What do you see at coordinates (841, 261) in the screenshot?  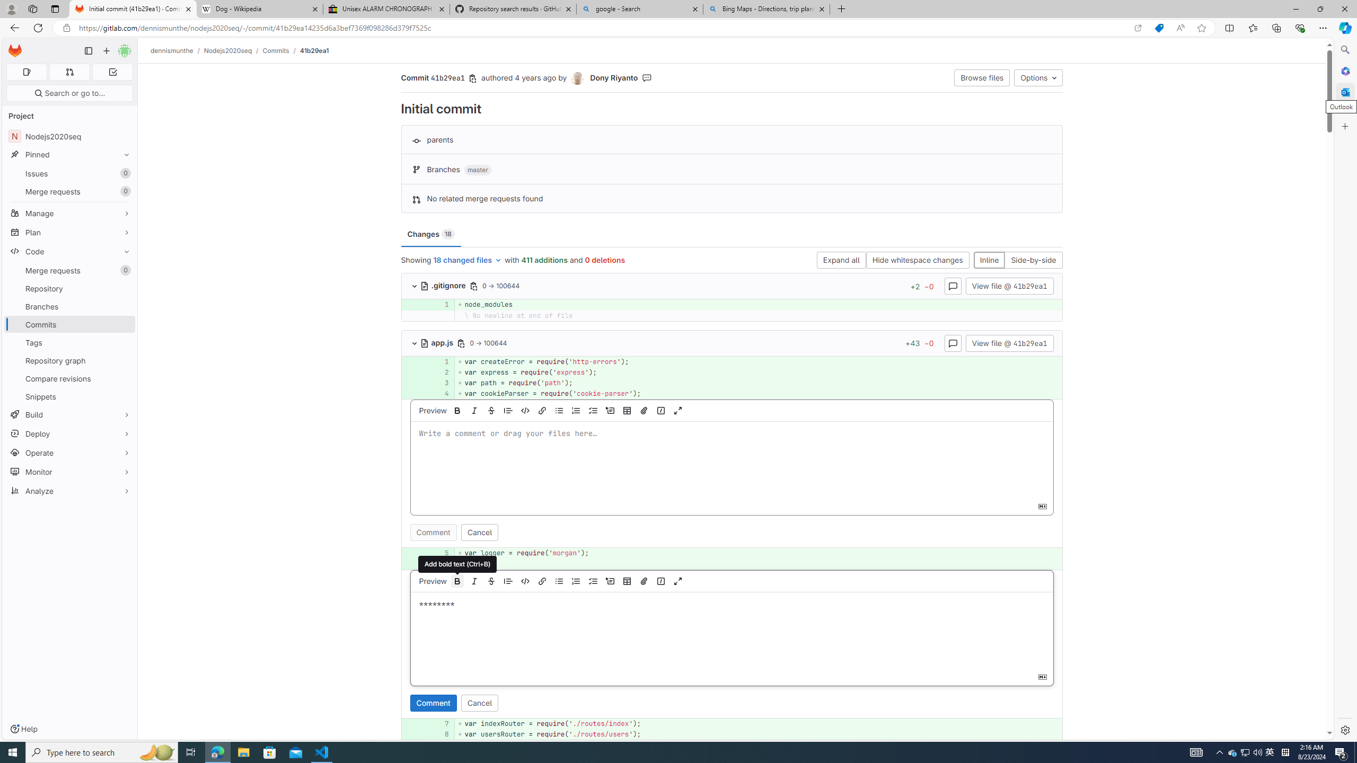 I see `Expand all` at bounding box center [841, 261].